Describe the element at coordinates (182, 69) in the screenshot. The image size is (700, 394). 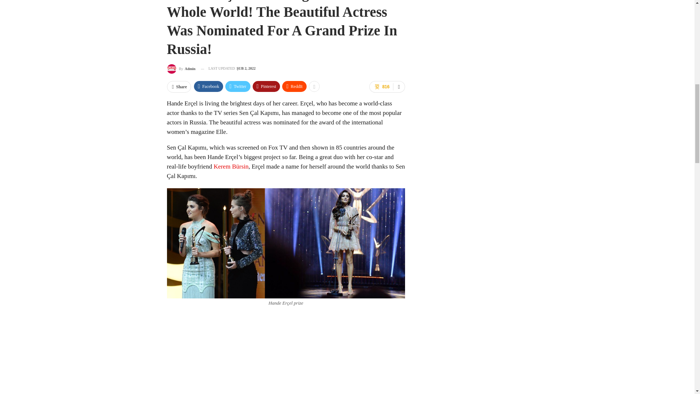
I see `Browse Author Articles` at that location.